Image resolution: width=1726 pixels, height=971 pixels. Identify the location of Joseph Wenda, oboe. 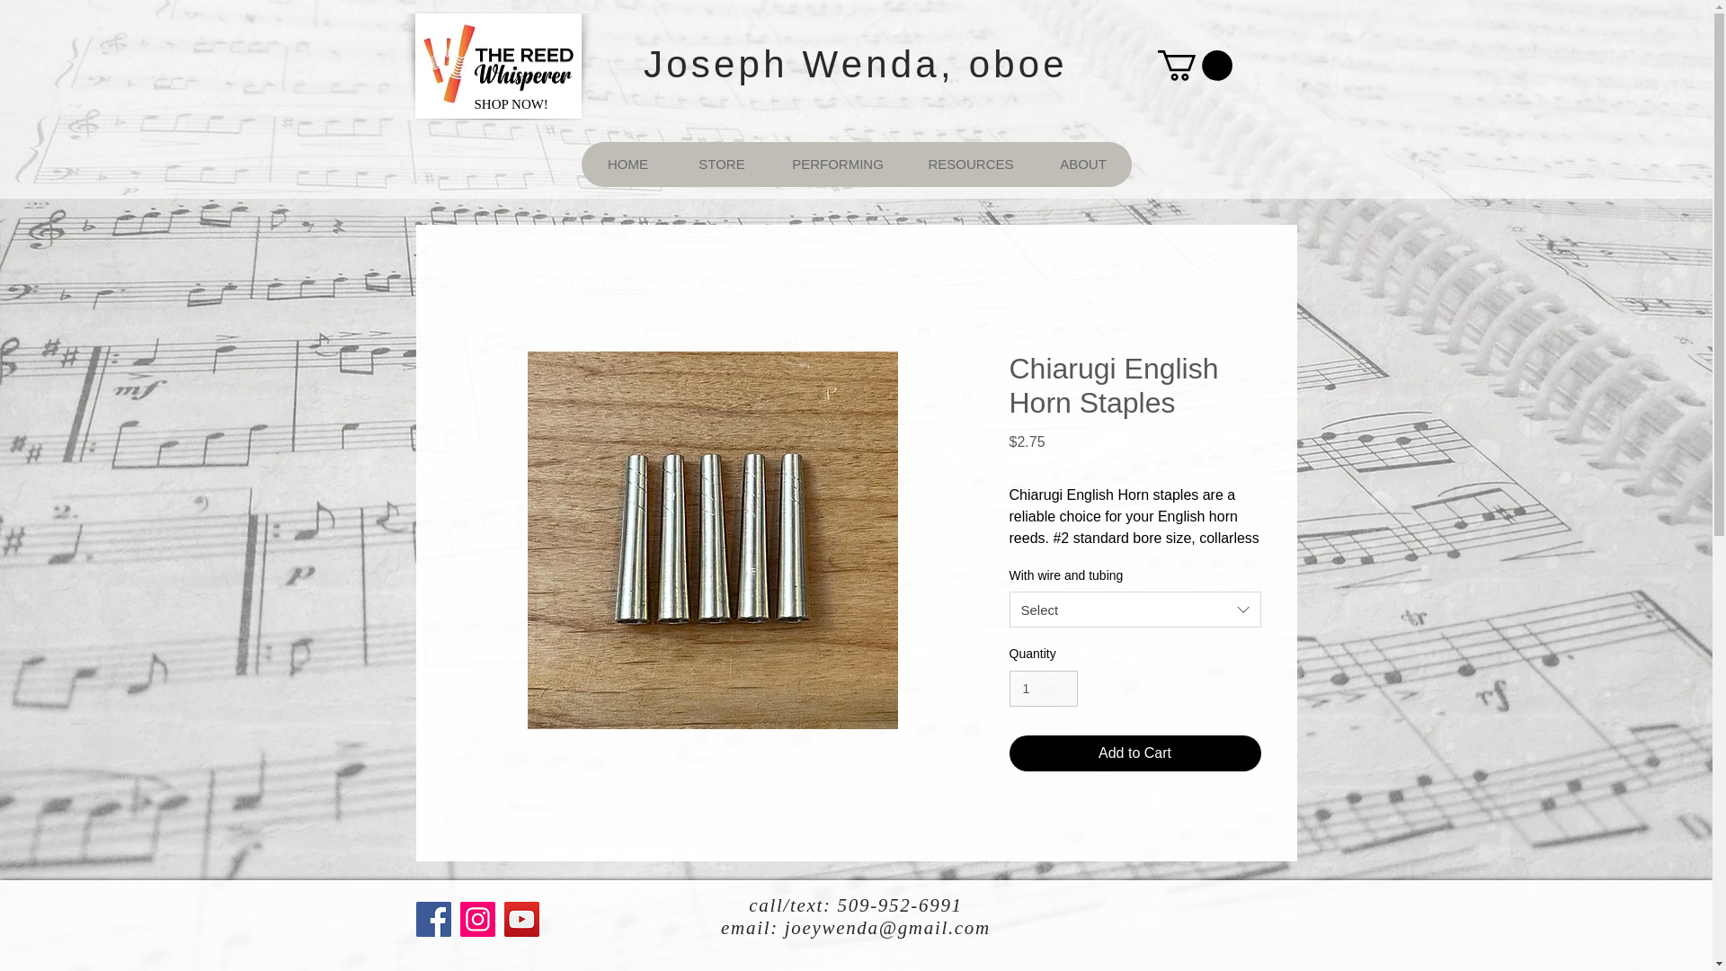
(856, 64).